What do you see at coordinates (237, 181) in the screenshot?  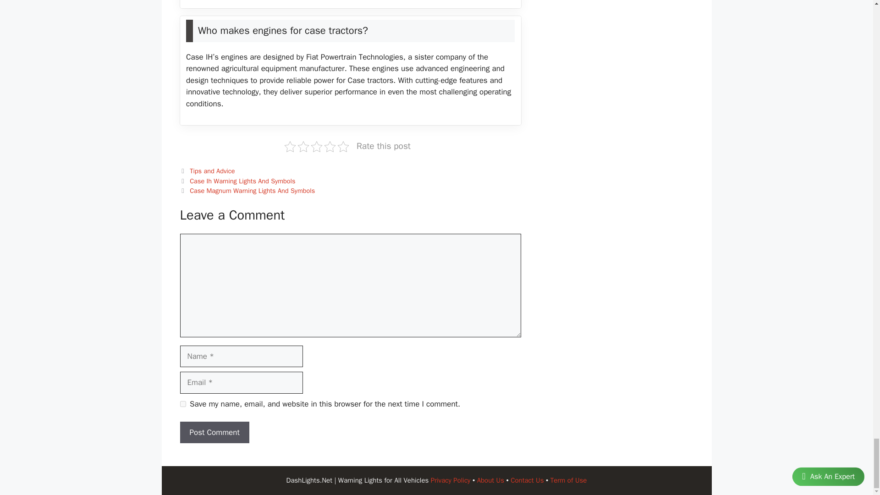 I see `Previous` at bounding box center [237, 181].